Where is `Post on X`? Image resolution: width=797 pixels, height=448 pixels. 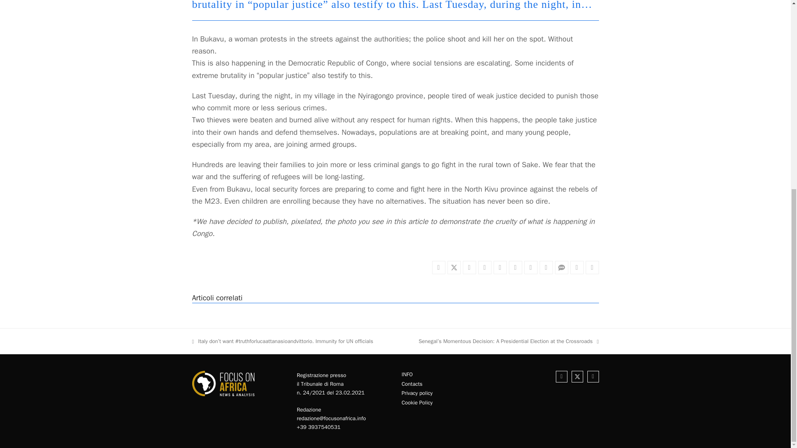
Post on X is located at coordinates (454, 267).